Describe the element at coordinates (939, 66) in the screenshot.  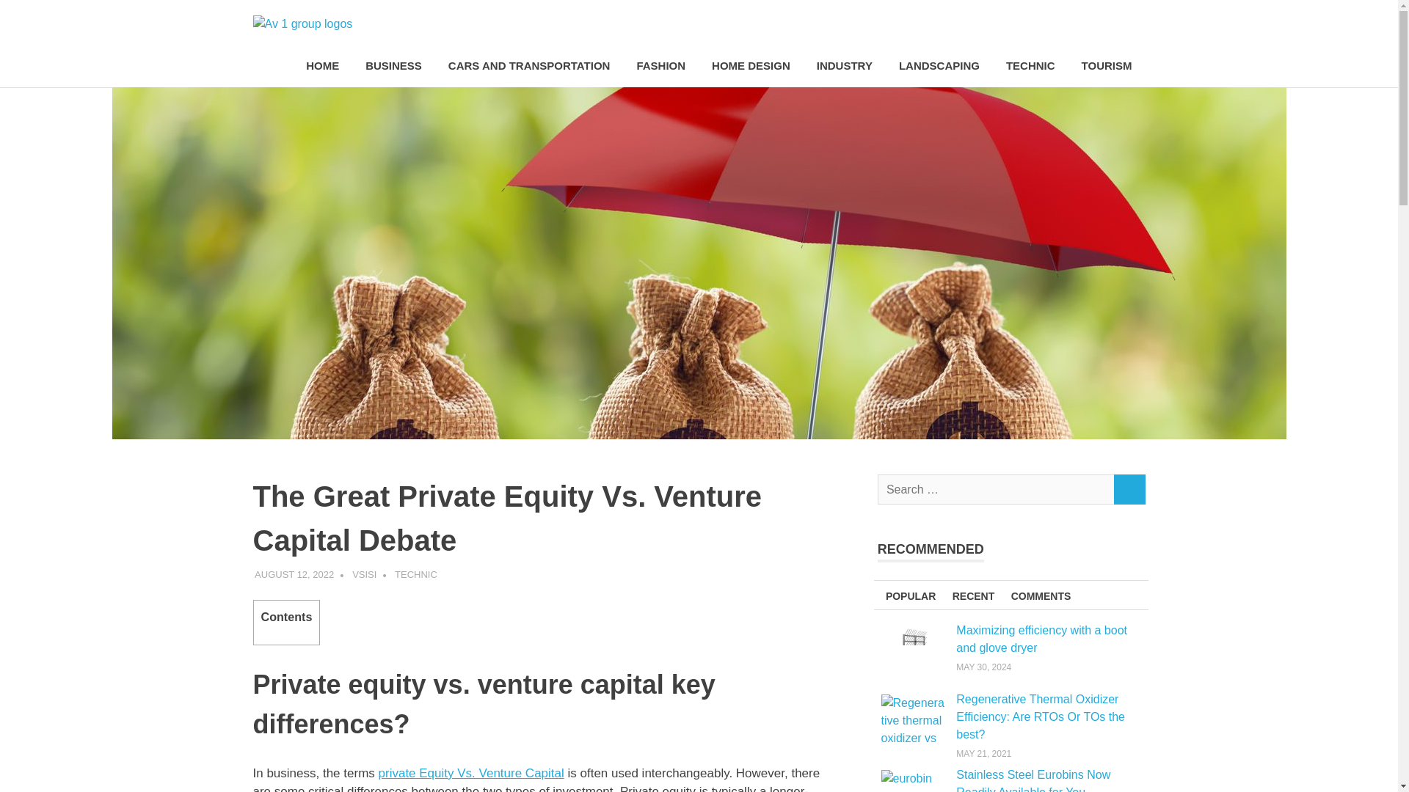
I see `LANDSCAPING` at that location.